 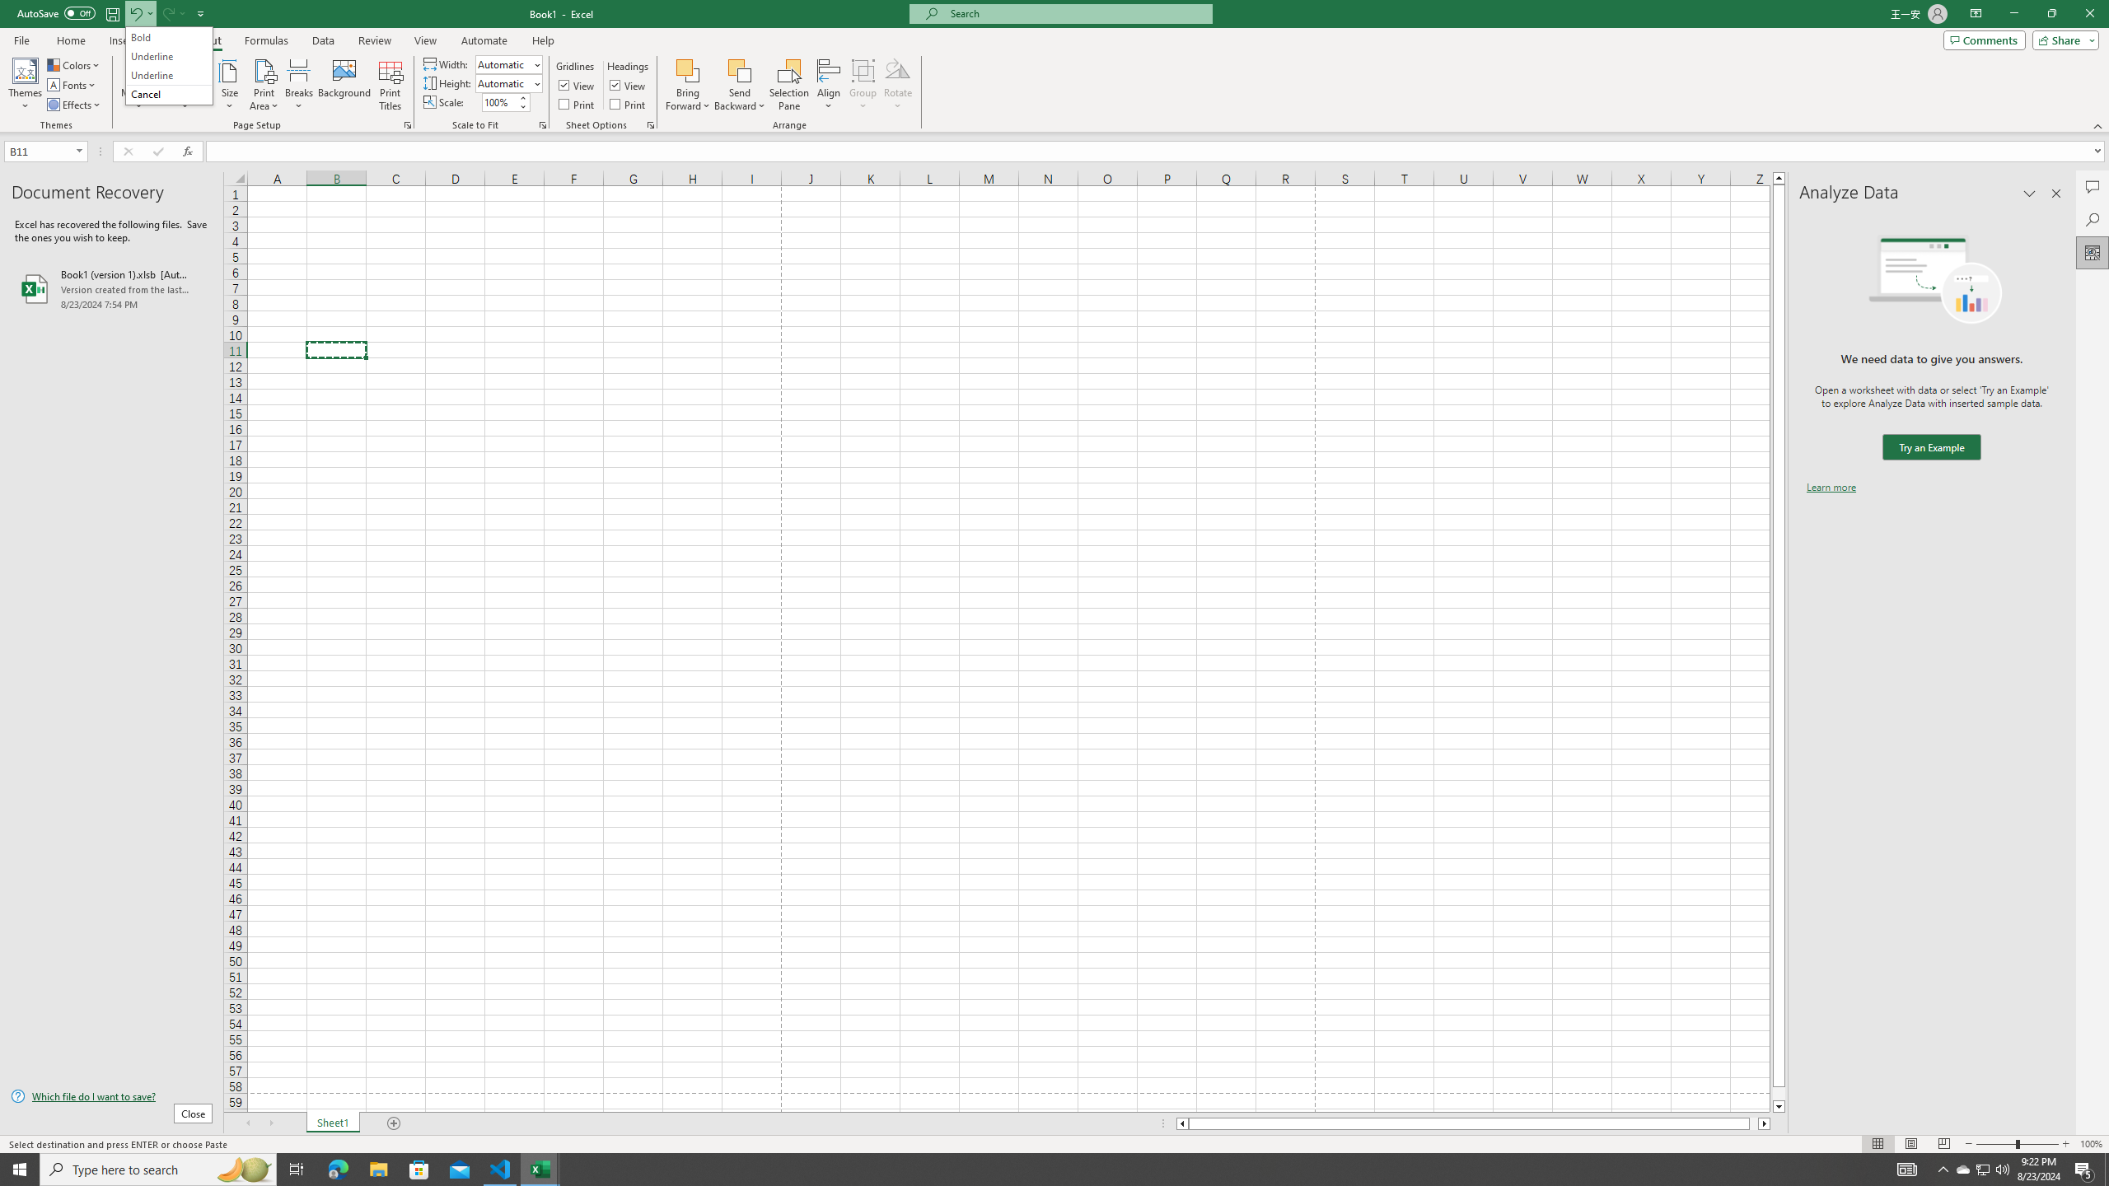 I want to click on Action Center, 5 new notifications, so click(x=2084, y=1170).